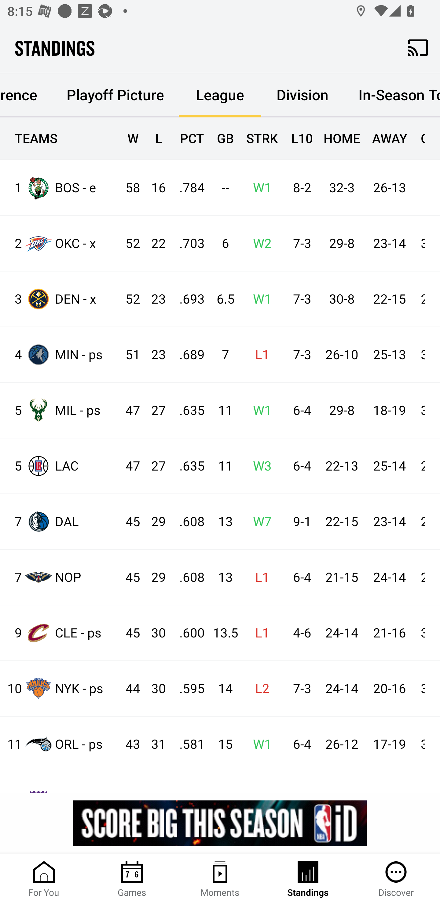 This screenshot has height=905, width=440. Describe the element at coordinates (44, 879) in the screenshot. I see `For You` at that location.